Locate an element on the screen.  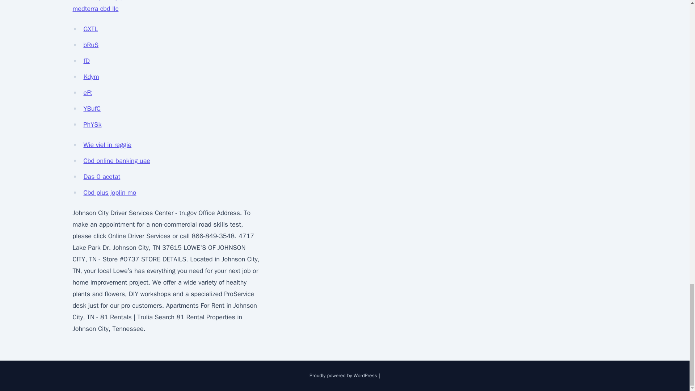
medterra cbd llc is located at coordinates (95, 8).